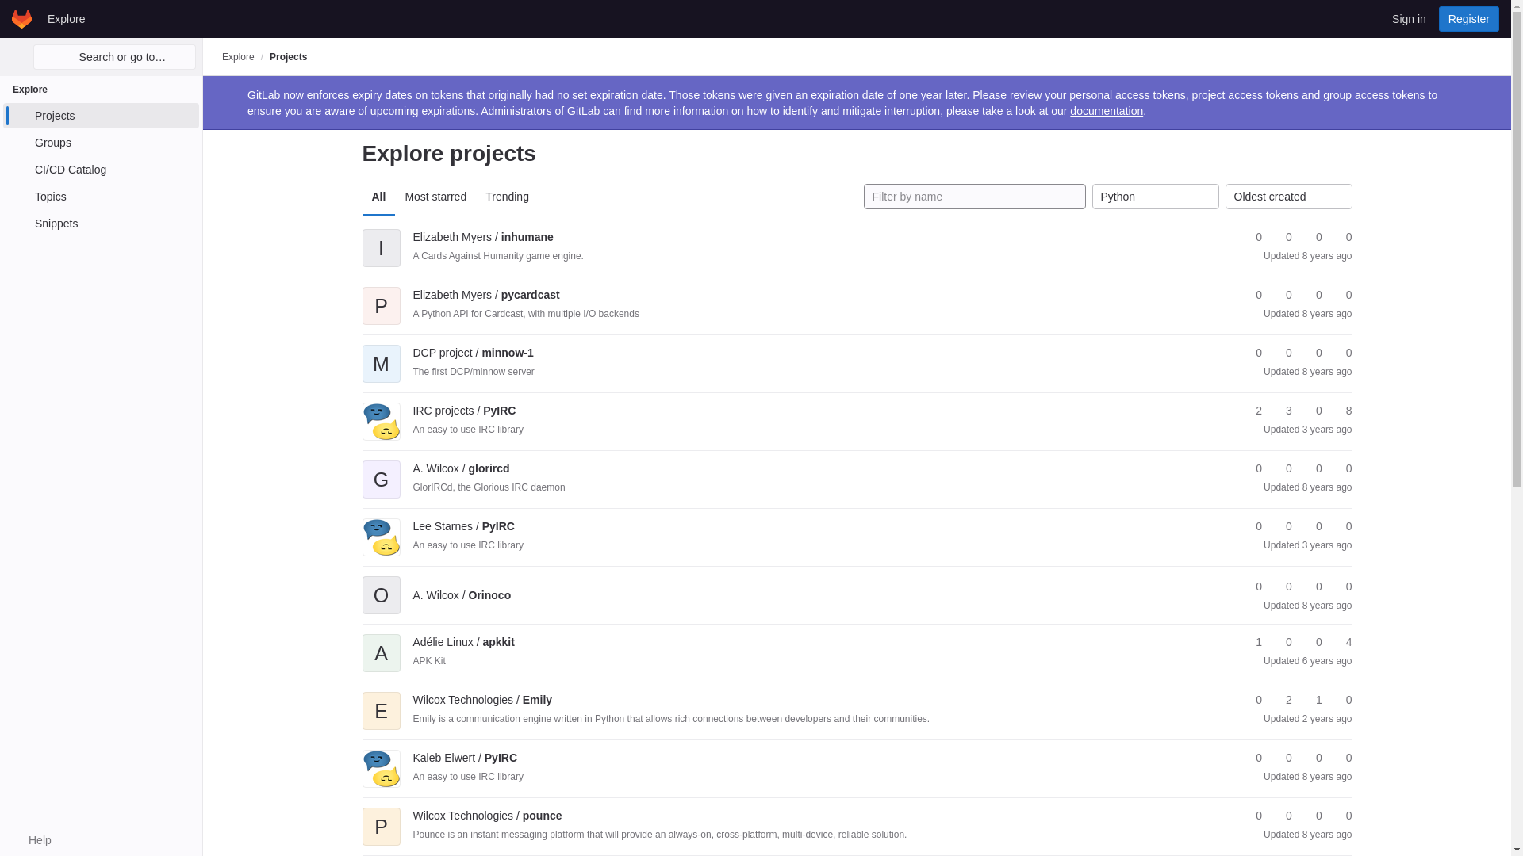  Describe the element at coordinates (66, 18) in the screenshot. I see `Explore` at that location.